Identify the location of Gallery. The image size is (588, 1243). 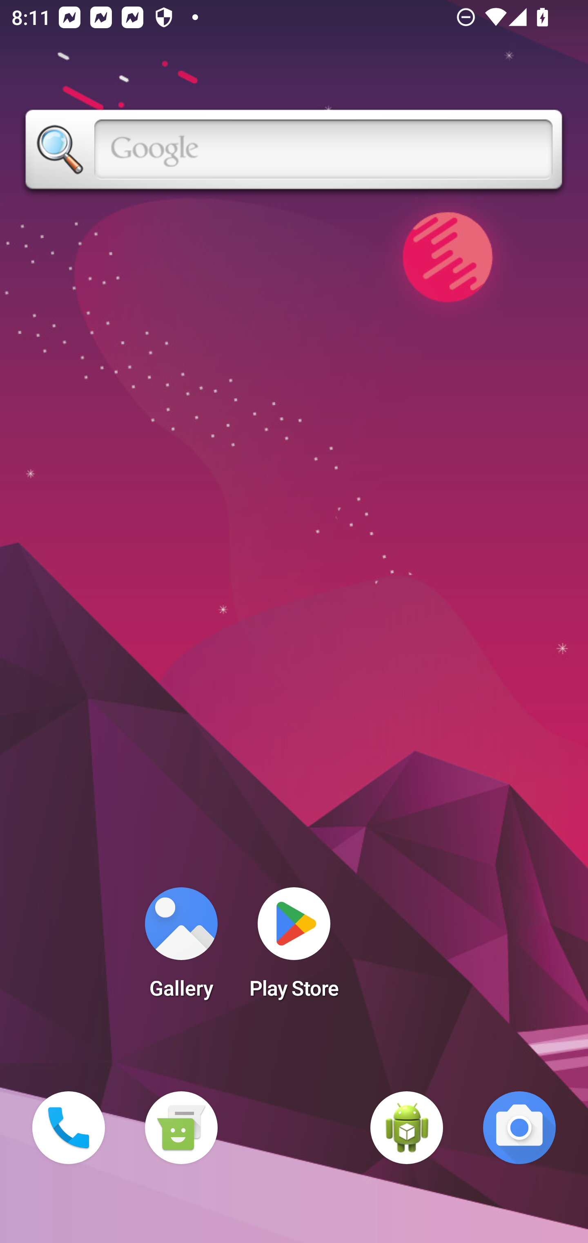
(181, 948).